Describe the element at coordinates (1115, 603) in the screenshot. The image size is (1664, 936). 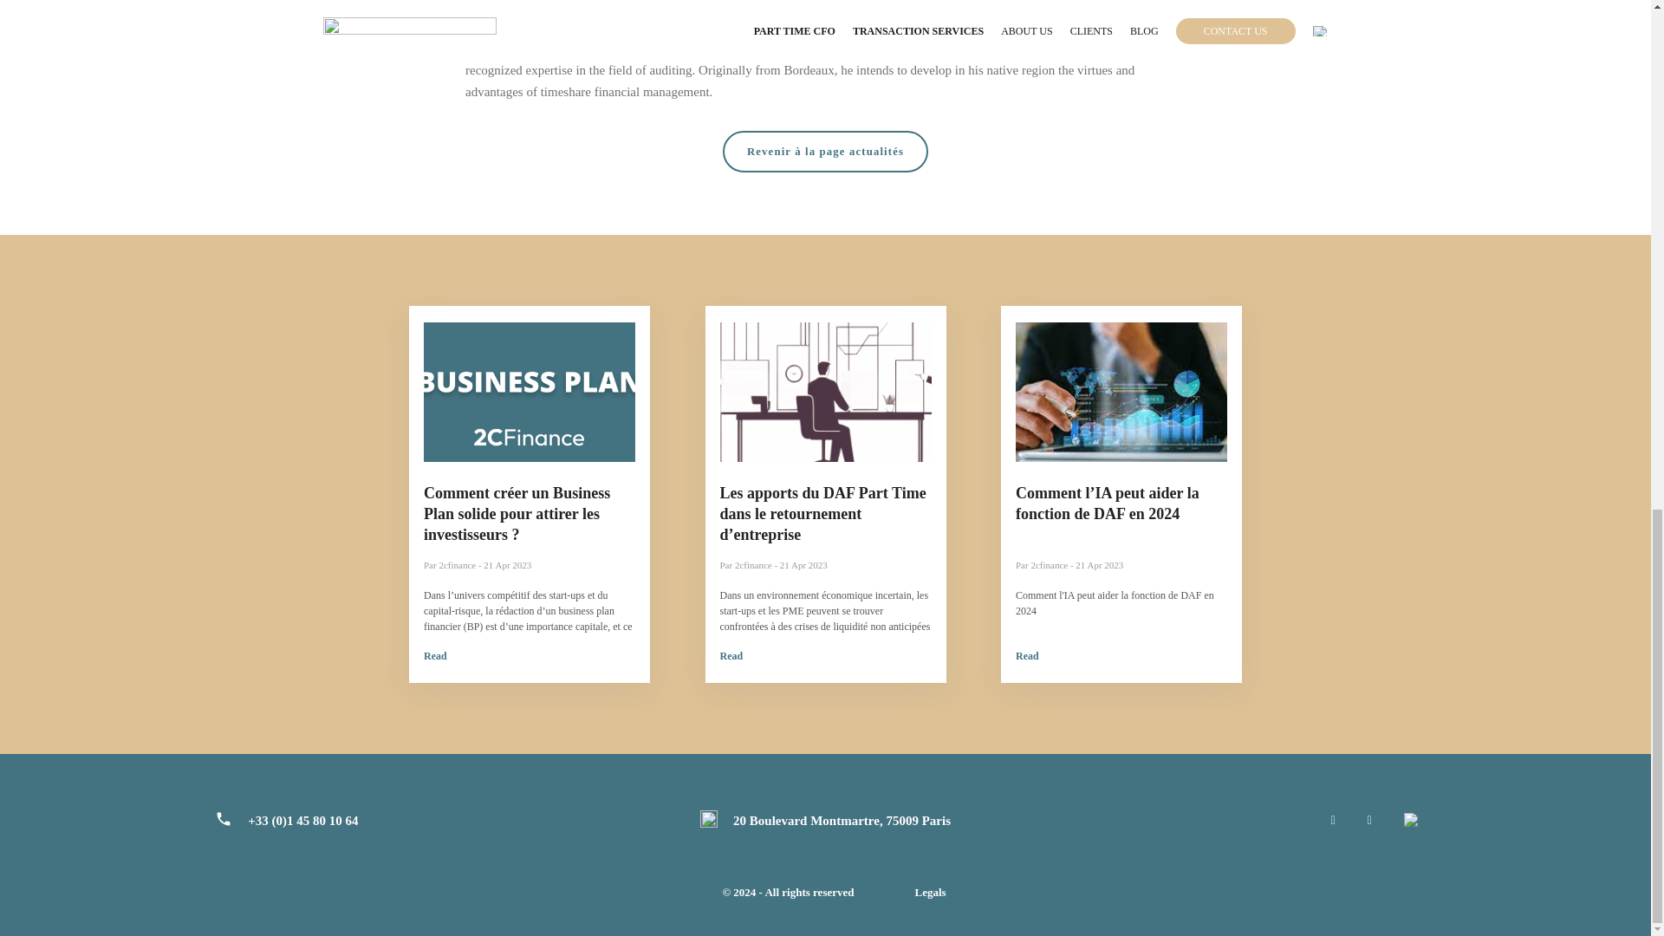
I see `Comment l'IA peut aider la fonction de DAF en 2024` at that location.